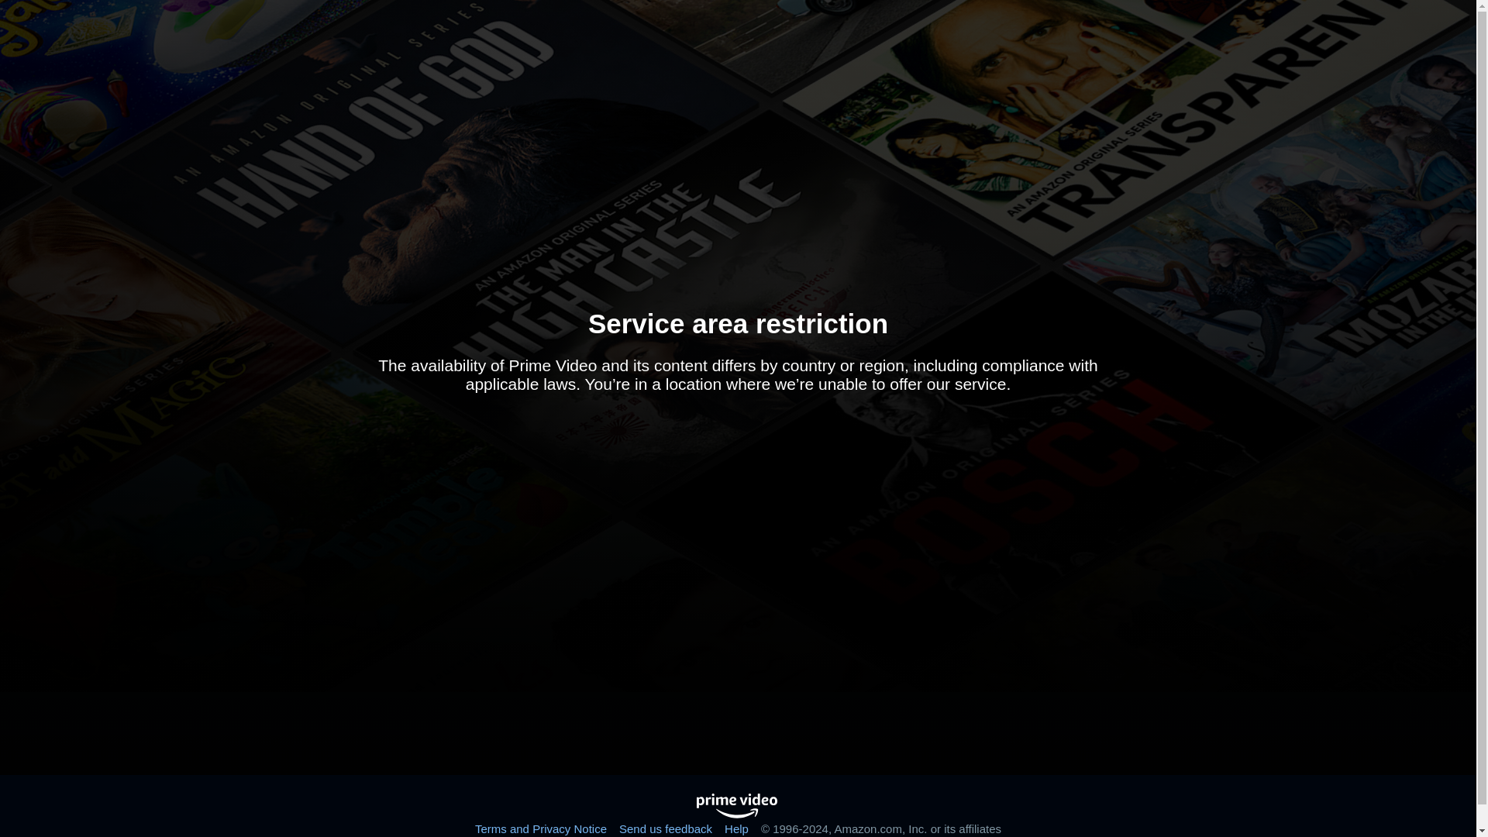 This screenshot has width=1488, height=837. Describe the element at coordinates (665, 828) in the screenshot. I see `Send us feedback` at that location.